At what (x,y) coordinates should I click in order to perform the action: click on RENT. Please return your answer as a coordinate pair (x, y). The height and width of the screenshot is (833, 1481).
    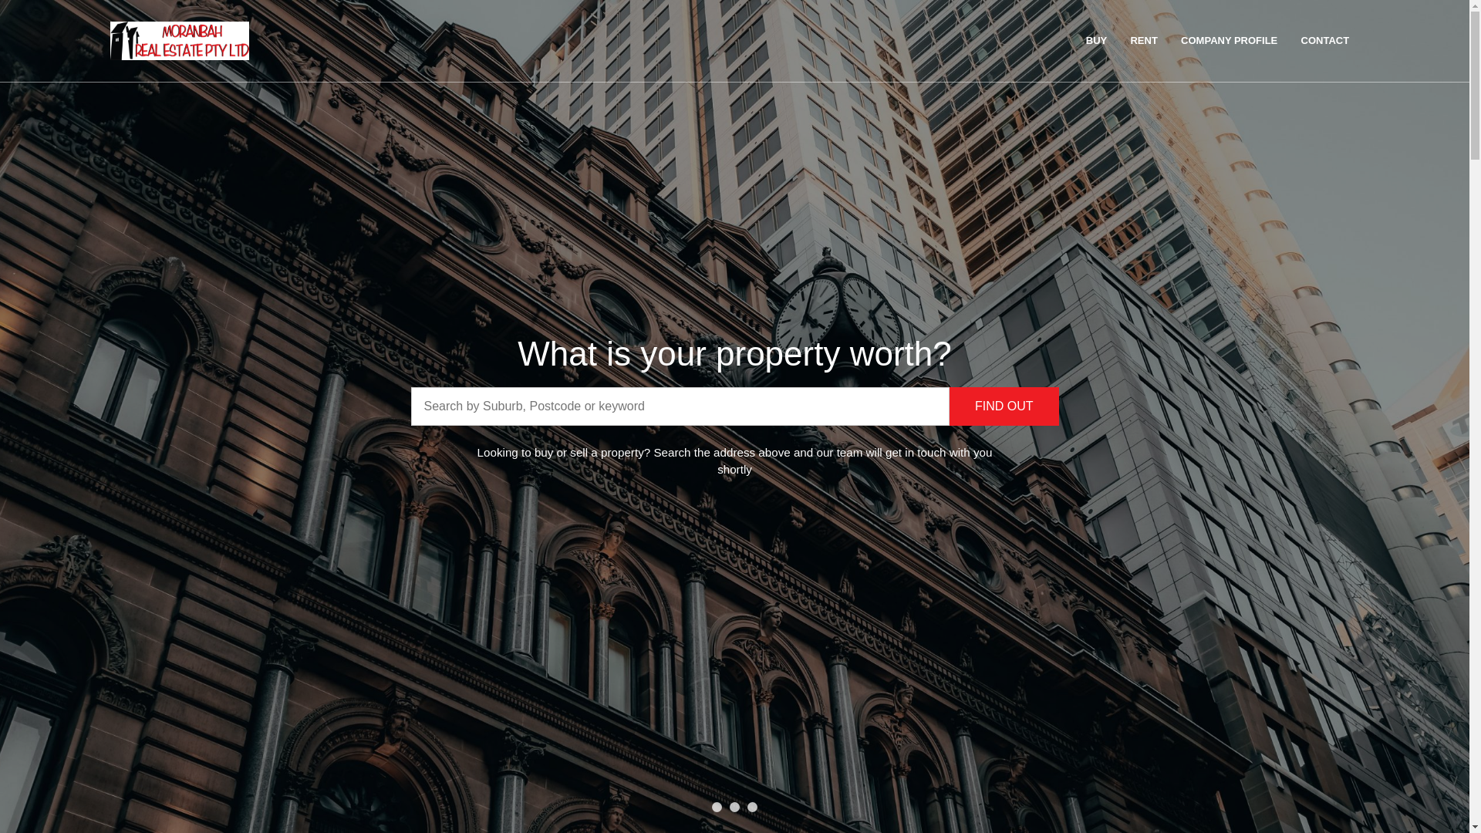
    Looking at the image, I should click on (1143, 41).